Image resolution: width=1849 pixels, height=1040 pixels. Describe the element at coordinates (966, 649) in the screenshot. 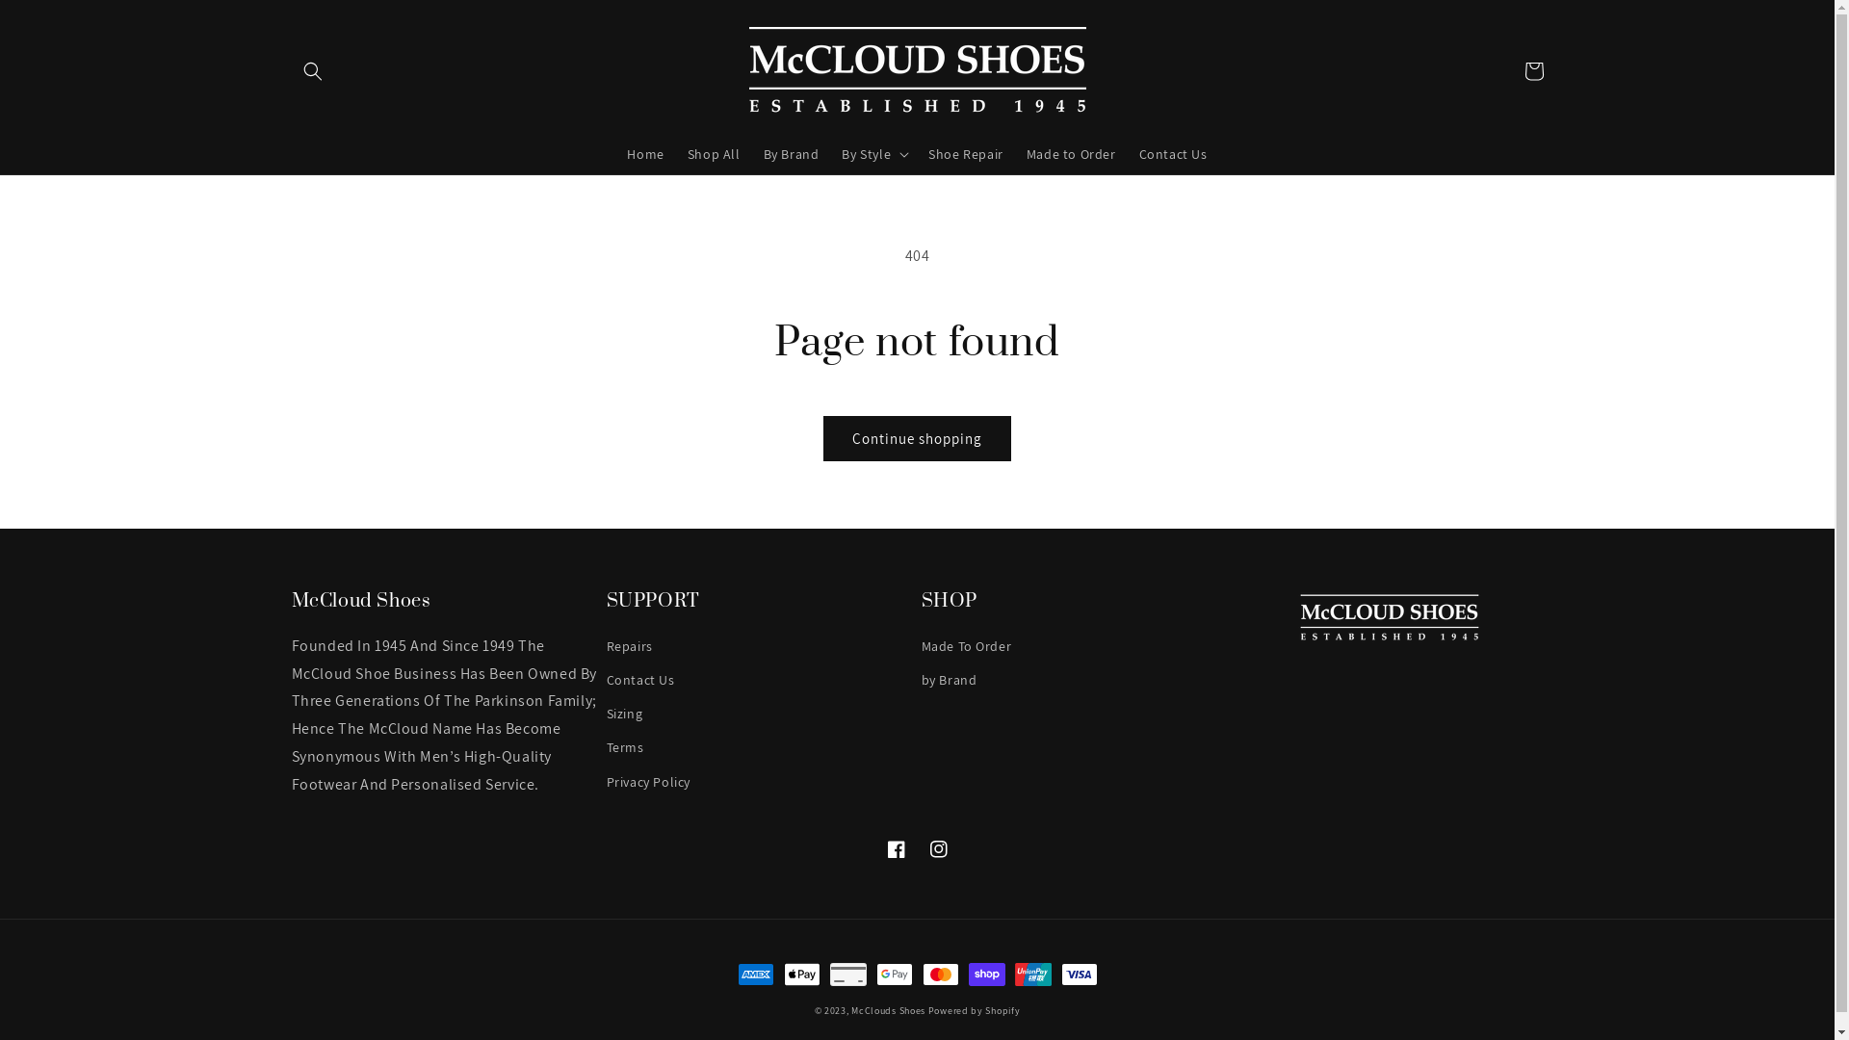

I see `Made To Order` at that location.